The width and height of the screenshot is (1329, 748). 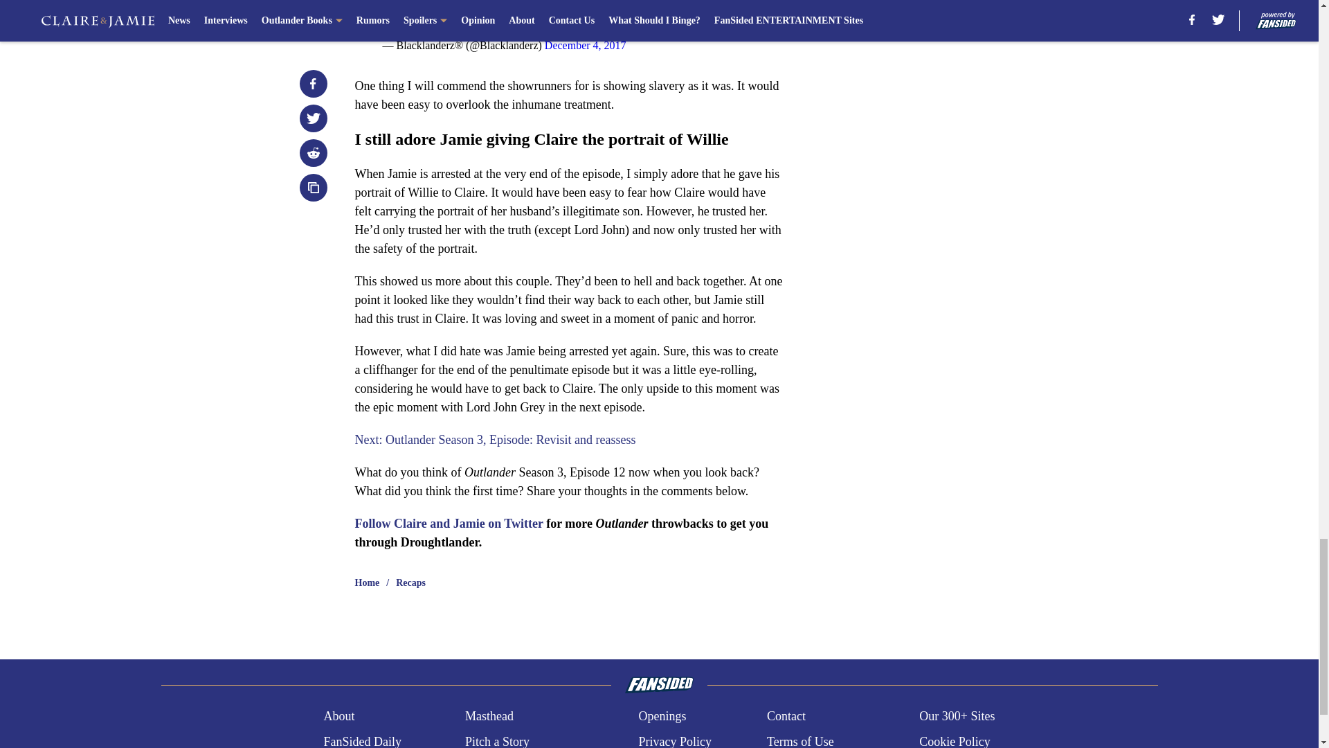 What do you see at coordinates (367, 583) in the screenshot?
I see `Home` at bounding box center [367, 583].